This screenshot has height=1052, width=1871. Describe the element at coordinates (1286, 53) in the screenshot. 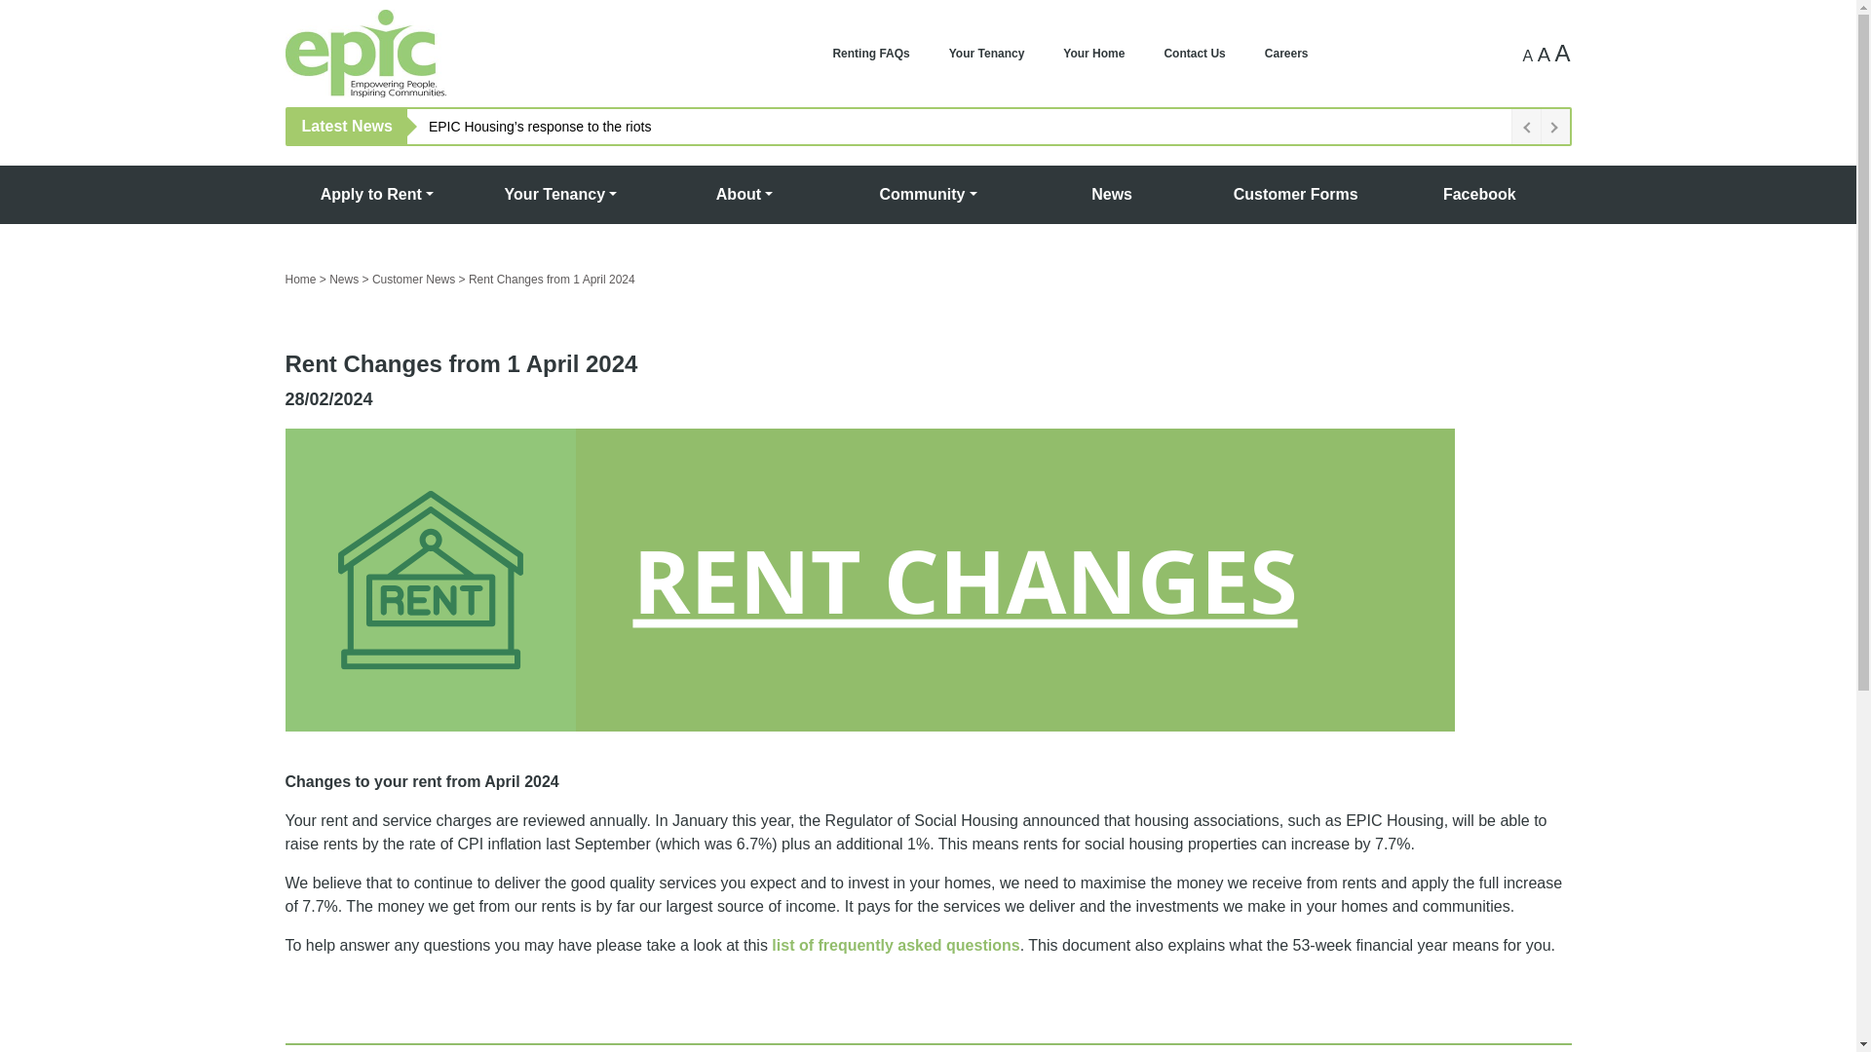

I see `Careers` at that location.